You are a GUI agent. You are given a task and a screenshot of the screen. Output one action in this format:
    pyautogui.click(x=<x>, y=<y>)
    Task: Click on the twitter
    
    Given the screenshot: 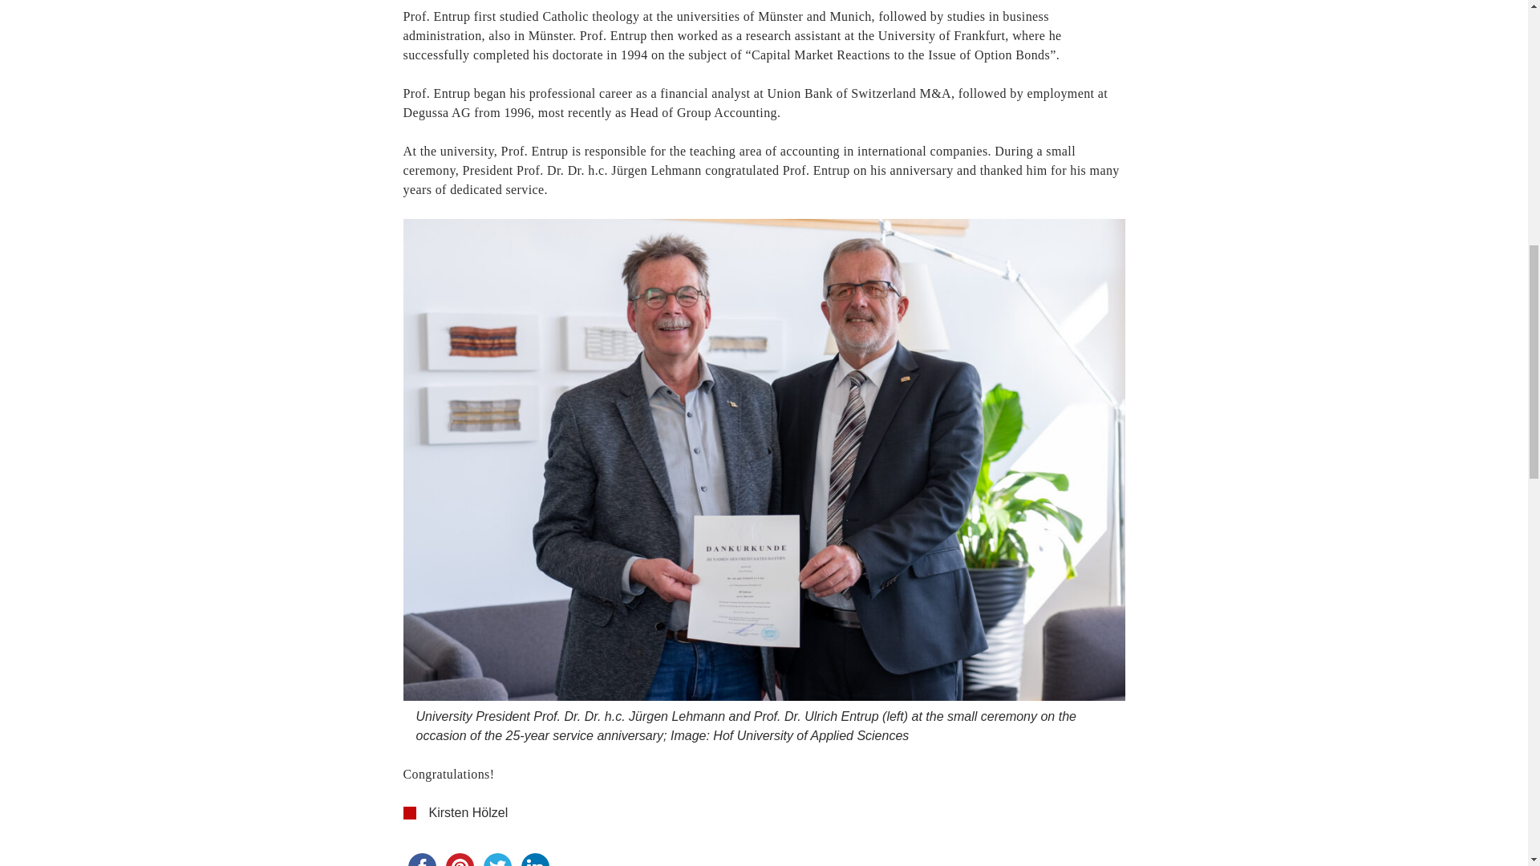 What is the action you would take?
    pyautogui.click(x=496, y=857)
    